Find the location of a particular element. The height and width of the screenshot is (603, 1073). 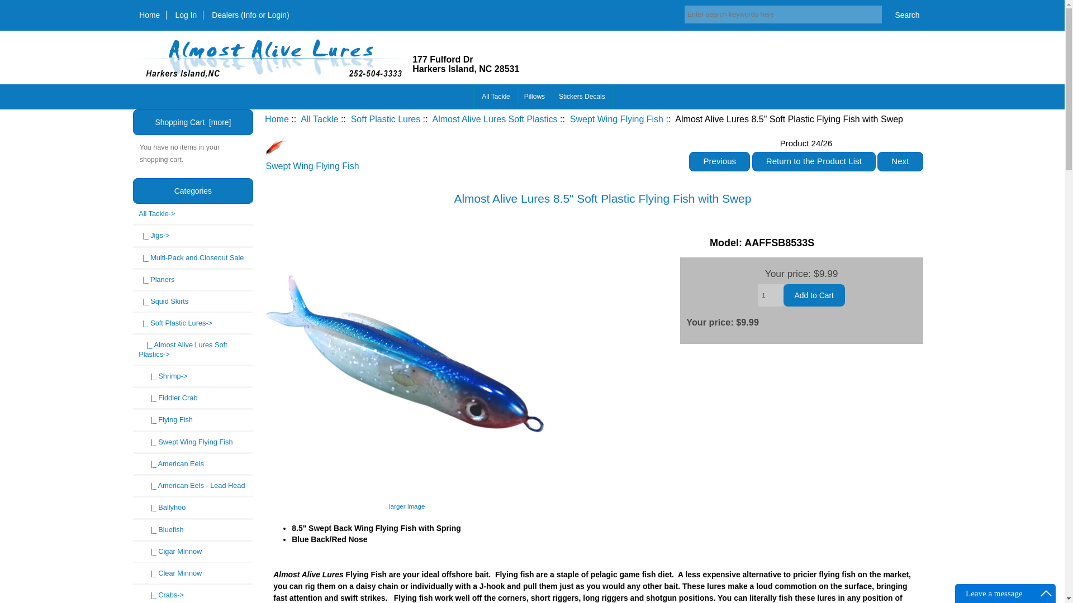

Search is located at coordinates (814, 295).